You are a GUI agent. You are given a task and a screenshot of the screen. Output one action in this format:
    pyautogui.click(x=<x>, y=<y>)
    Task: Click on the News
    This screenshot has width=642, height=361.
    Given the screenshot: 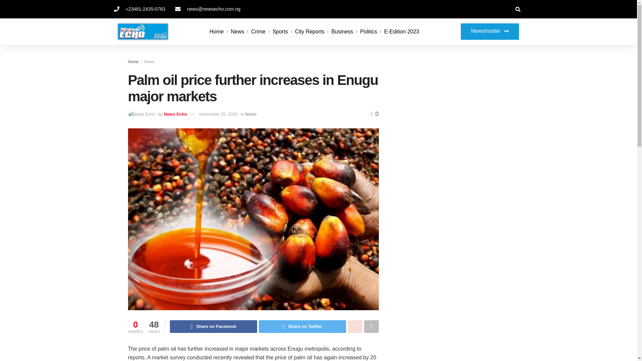 What is the action you would take?
    pyautogui.click(x=237, y=31)
    